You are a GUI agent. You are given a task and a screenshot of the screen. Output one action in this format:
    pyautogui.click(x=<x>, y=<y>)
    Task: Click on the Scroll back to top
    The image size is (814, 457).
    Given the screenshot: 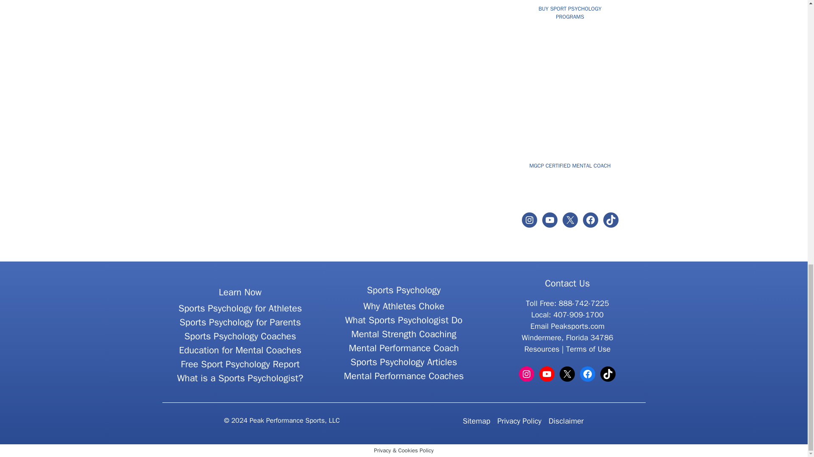 What is the action you would take?
    pyautogui.click(x=786, y=226)
    